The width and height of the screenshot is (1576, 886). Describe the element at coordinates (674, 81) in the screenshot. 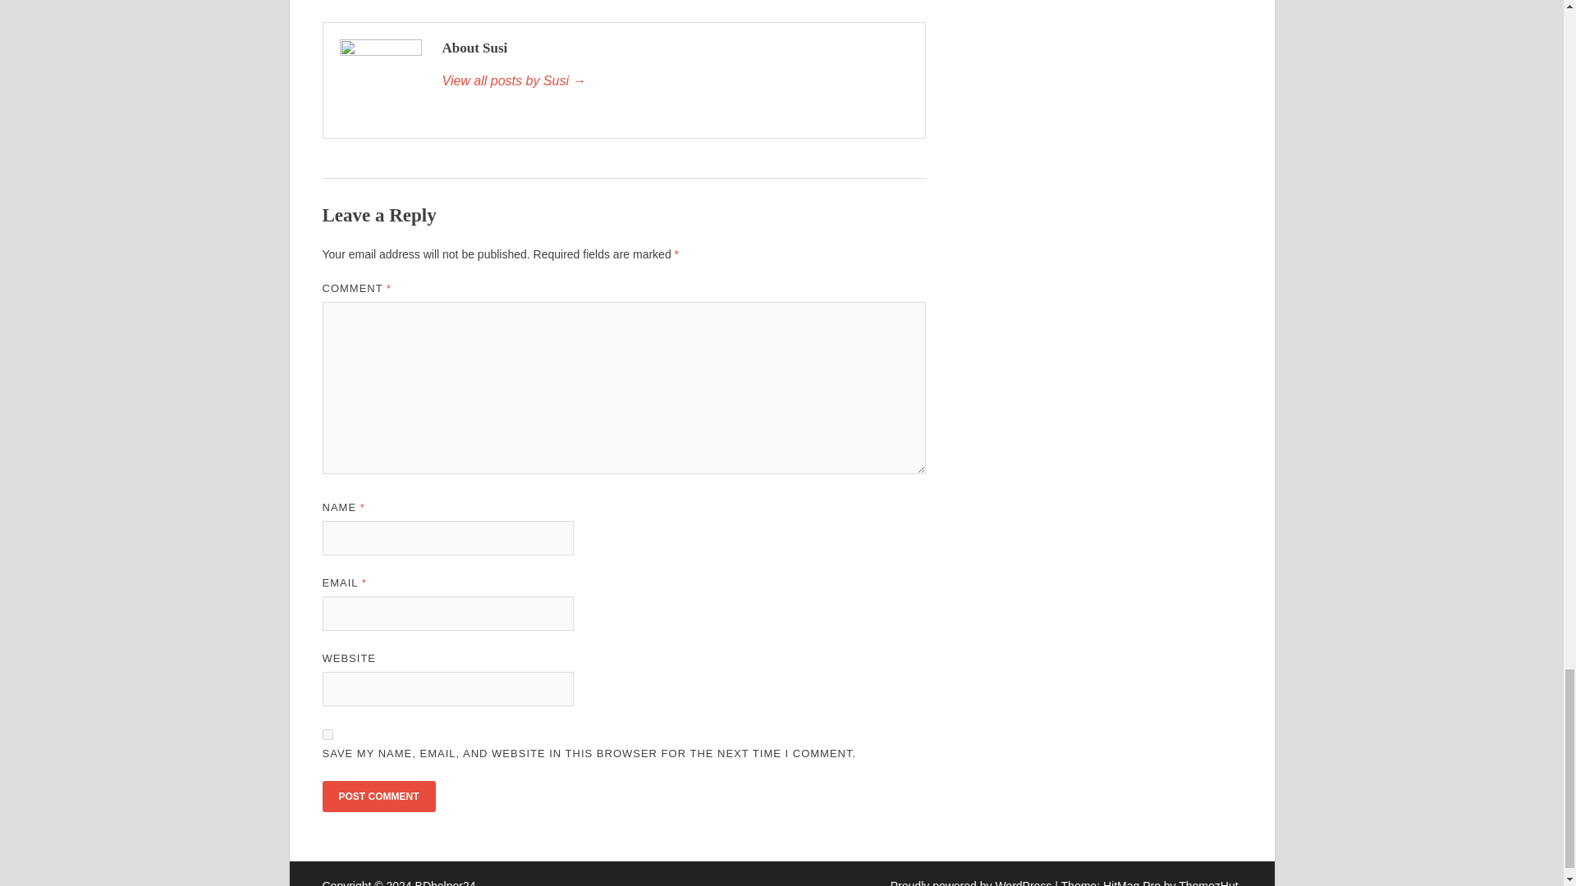

I see `Susi` at that location.